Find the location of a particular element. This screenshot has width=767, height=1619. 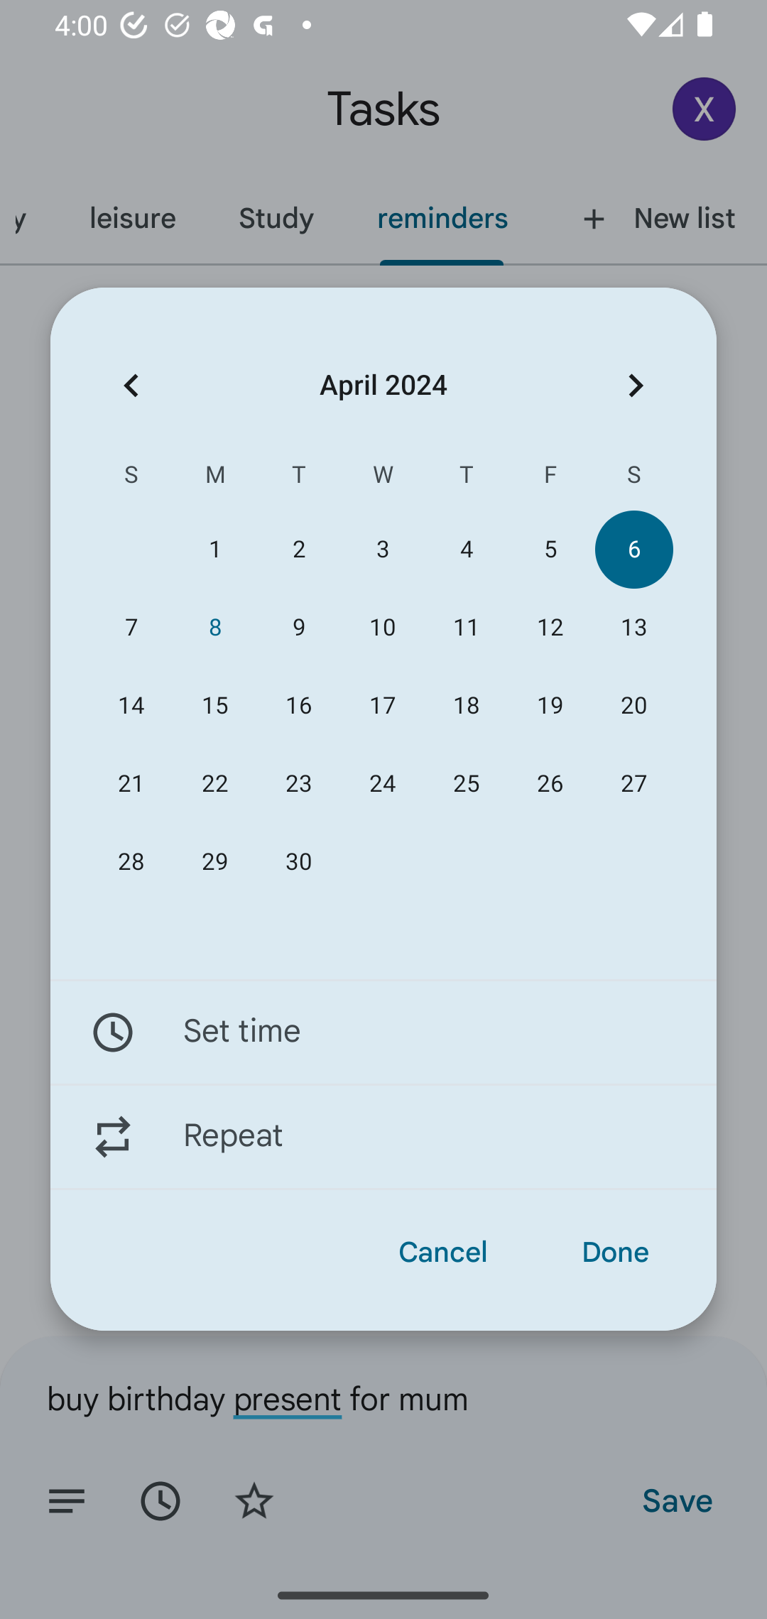

14 14 April 2024 is located at coordinates (131, 706).